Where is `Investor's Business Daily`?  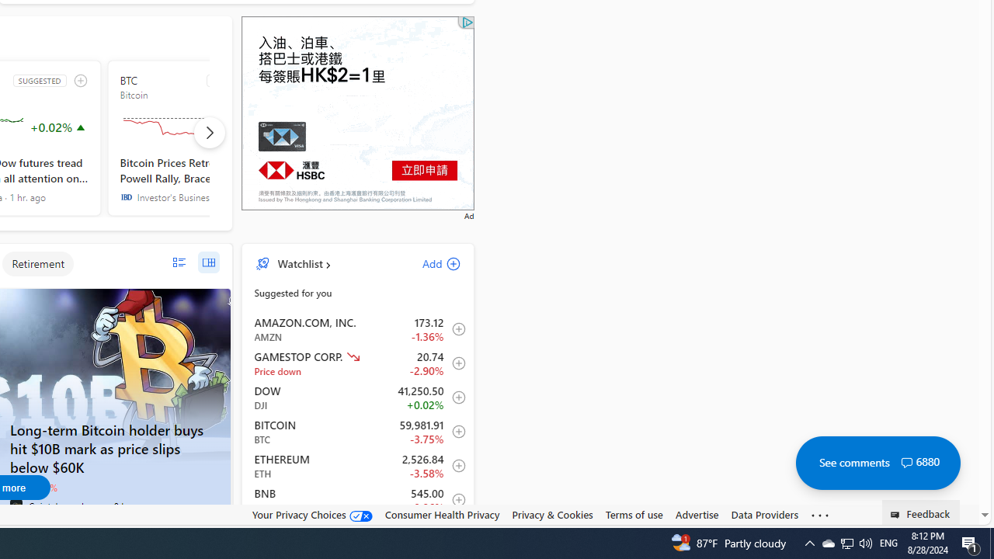 Investor's Business Daily is located at coordinates (126, 197).